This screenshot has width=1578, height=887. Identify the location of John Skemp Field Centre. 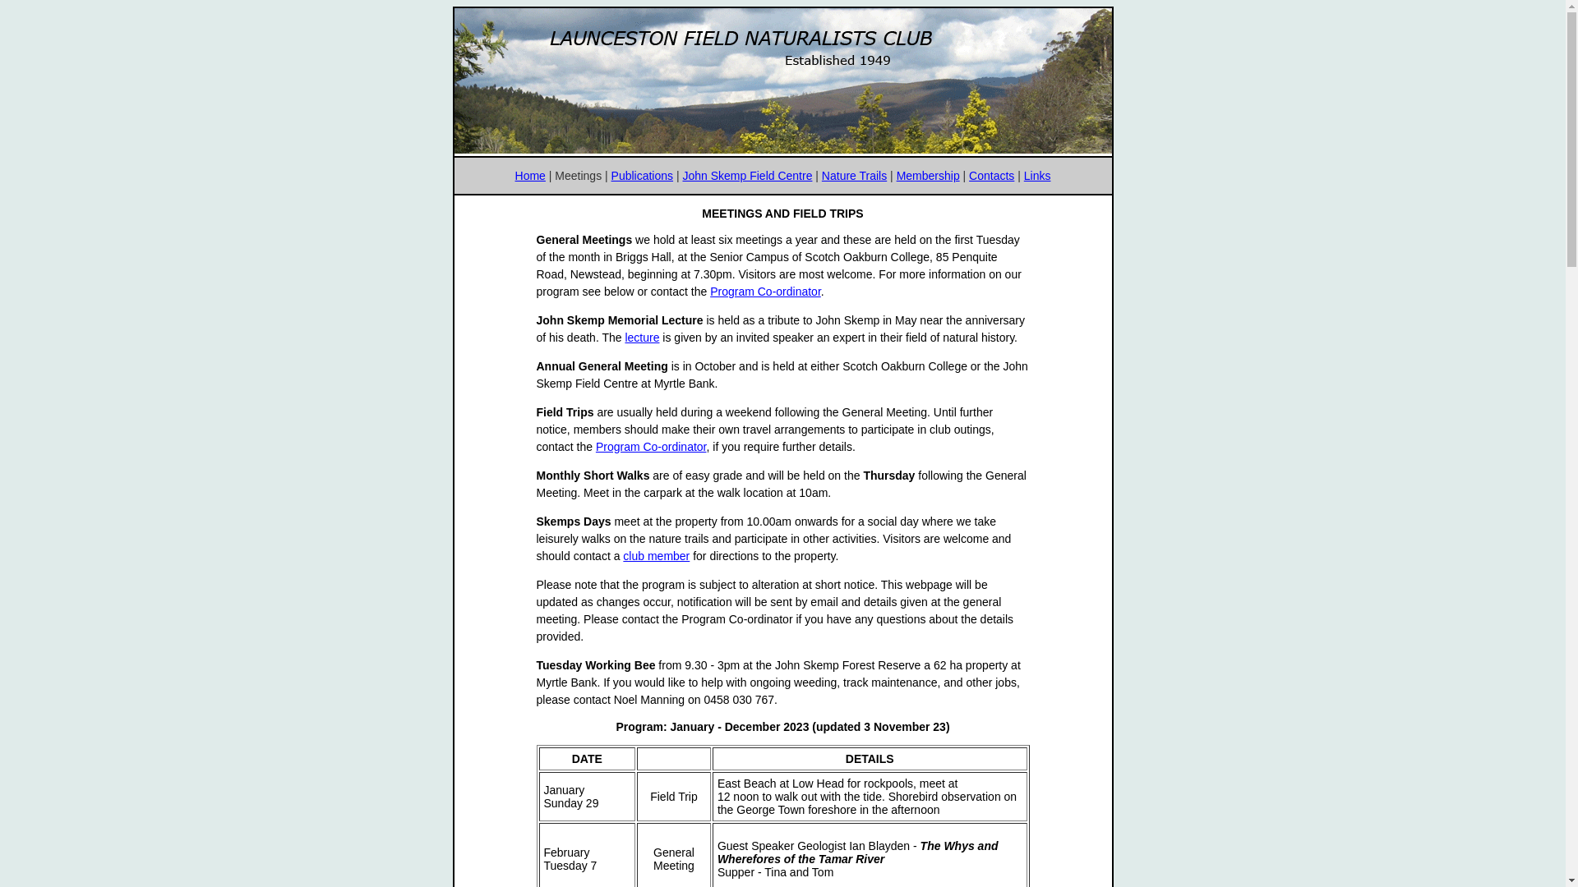
(746, 176).